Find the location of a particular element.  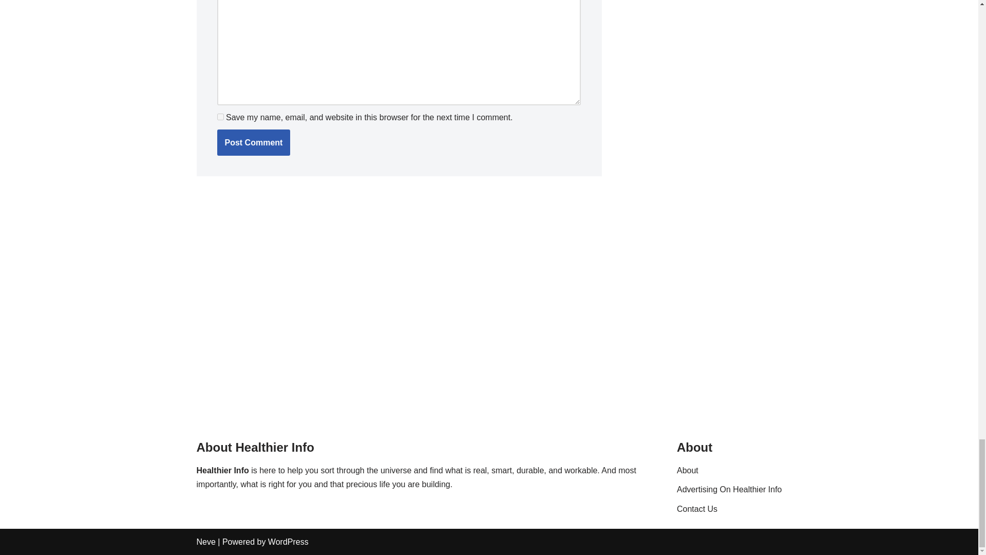

yes is located at coordinates (220, 117).